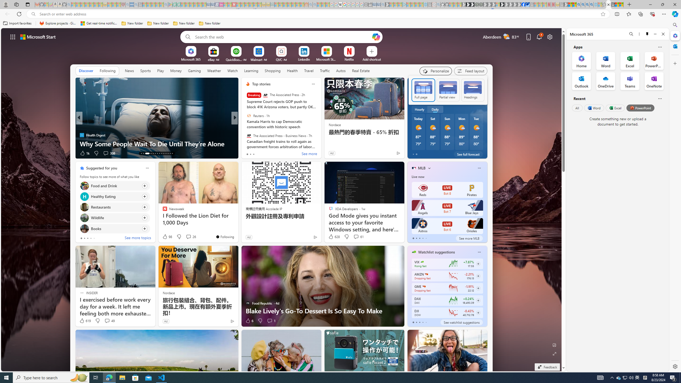  I want to click on Top stories, so click(261, 84).